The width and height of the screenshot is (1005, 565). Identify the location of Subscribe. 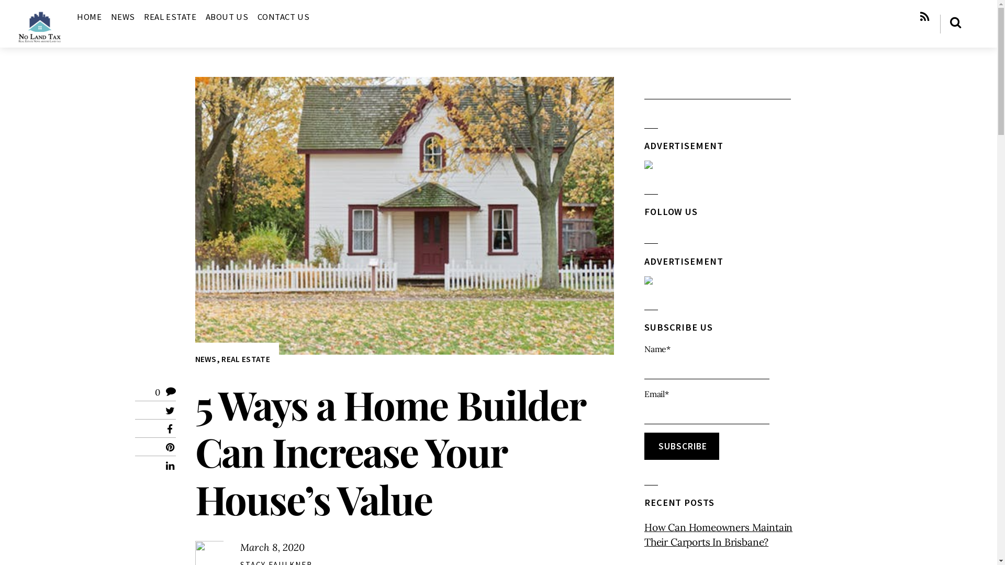
(682, 446).